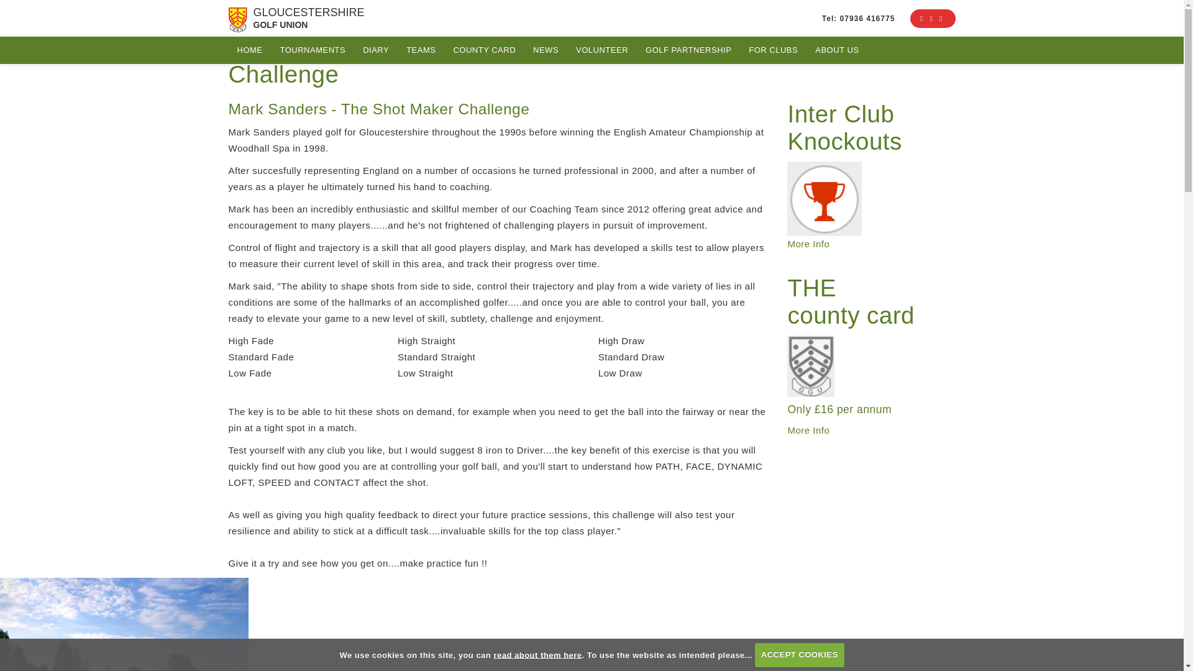 The height and width of the screenshot is (671, 1193). I want to click on HOME, so click(250, 50).